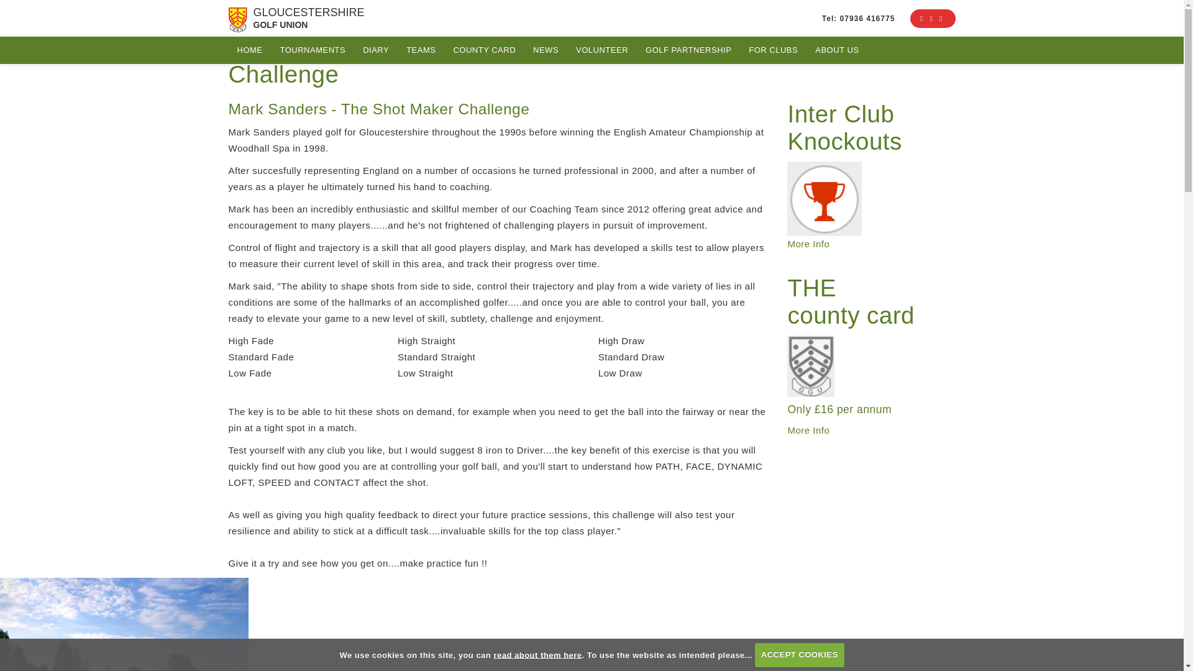 The height and width of the screenshot is (671, 1193). I want to click on HOME, so click(250, 50).